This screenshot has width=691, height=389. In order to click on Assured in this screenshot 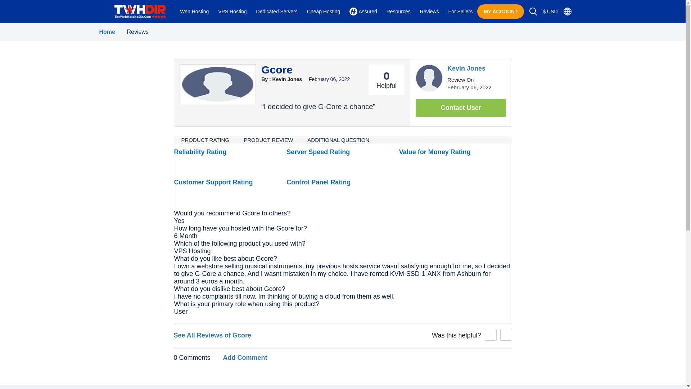, I will do `click(363, 12)`.